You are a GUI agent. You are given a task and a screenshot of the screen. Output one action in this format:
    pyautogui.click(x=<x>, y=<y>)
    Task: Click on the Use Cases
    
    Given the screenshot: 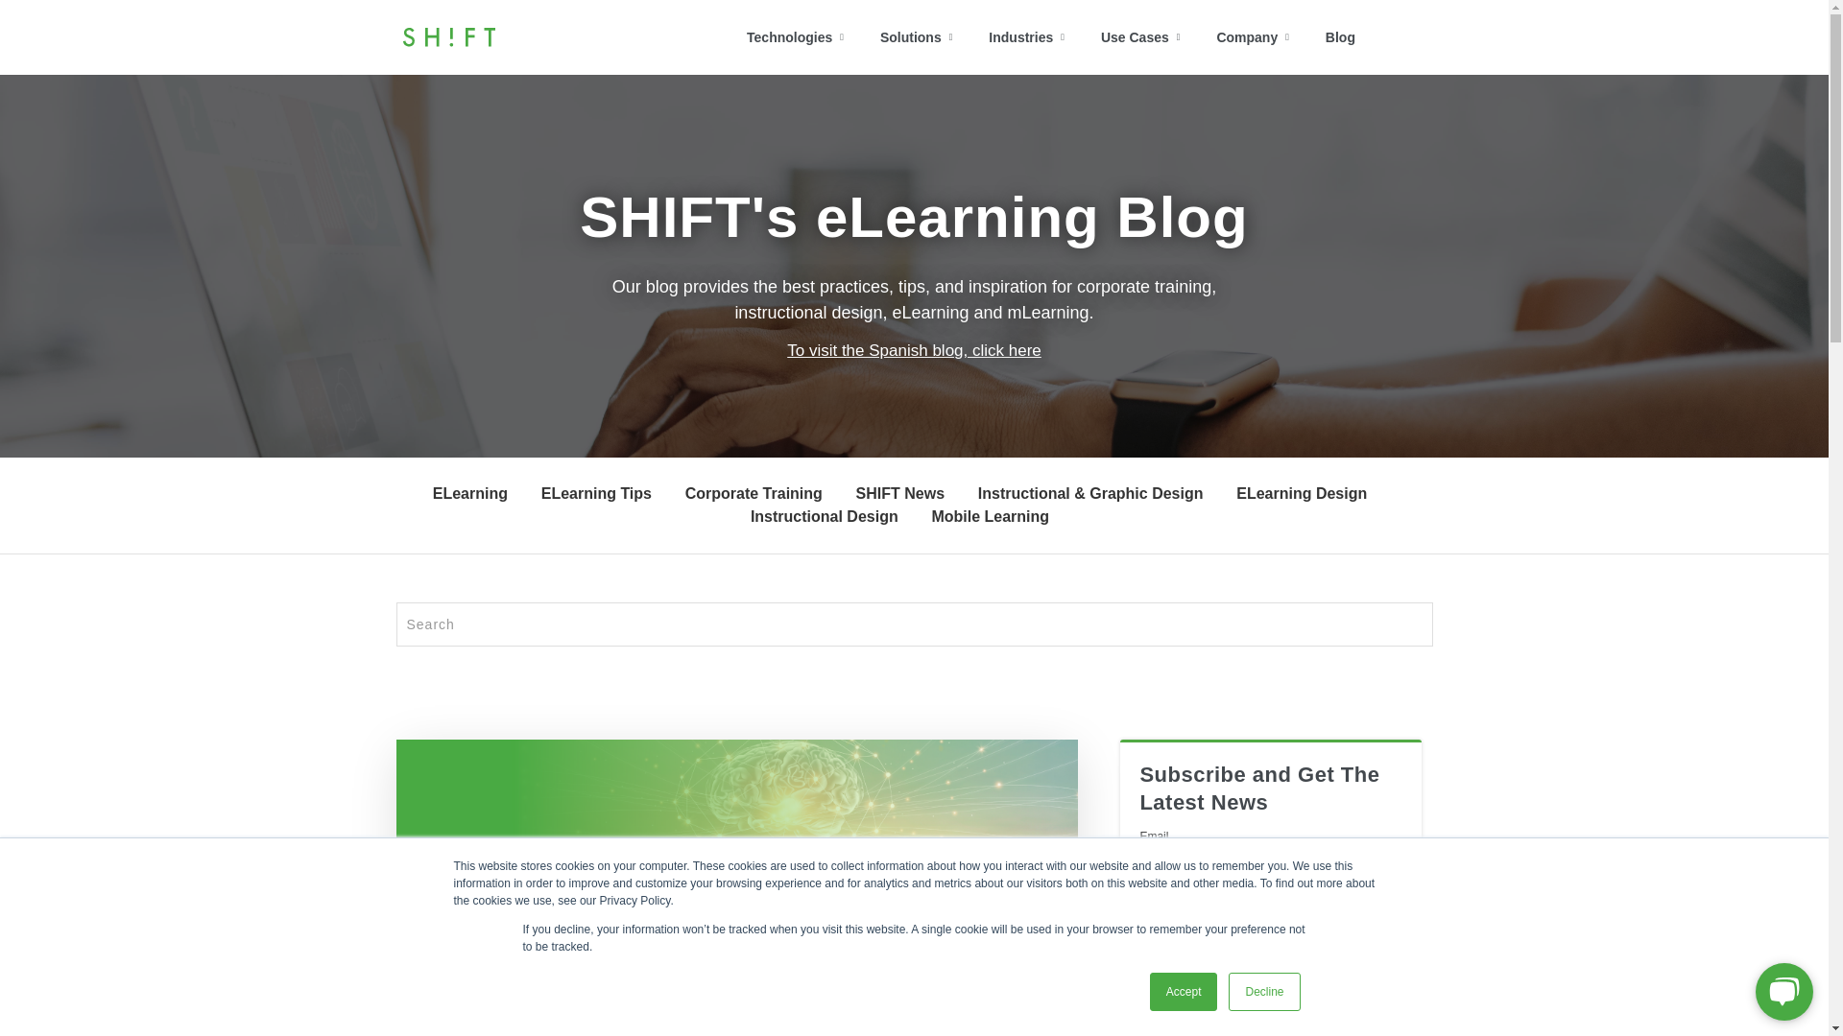 What is the action you would take?
    pyautogui.click(x=1140, y=37)
    